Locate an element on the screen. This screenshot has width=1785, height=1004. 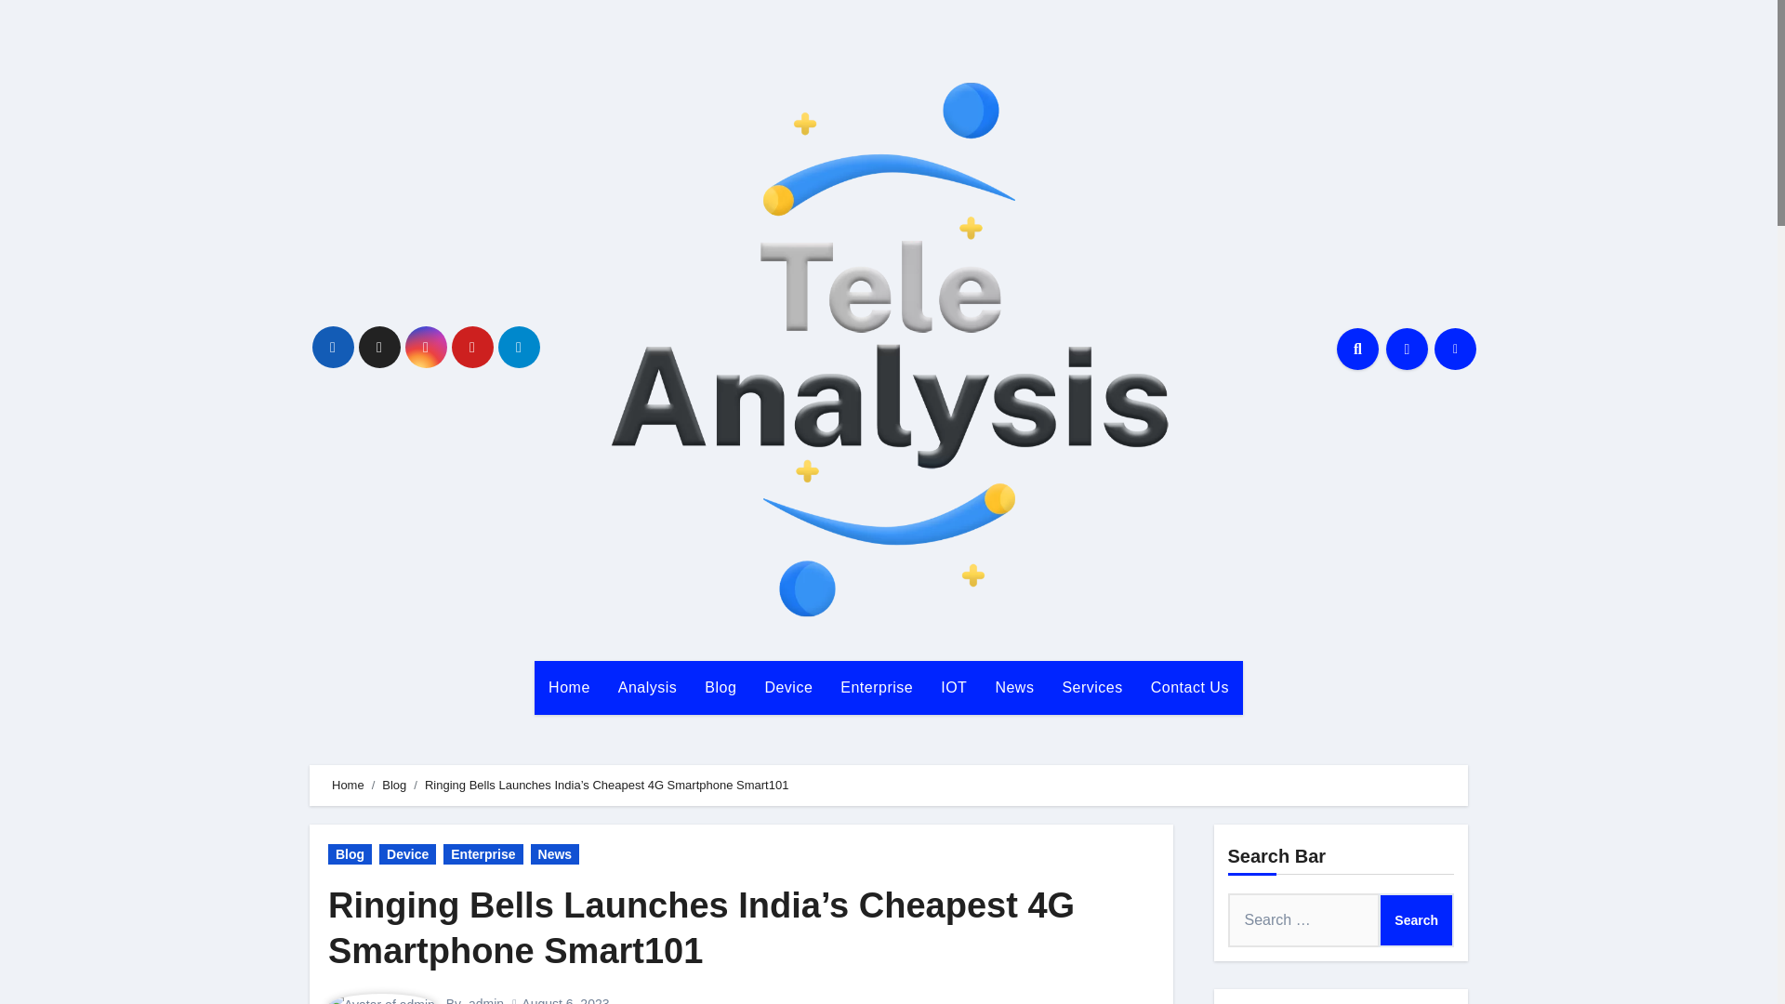
IOT is located at coordinates (953, 687).